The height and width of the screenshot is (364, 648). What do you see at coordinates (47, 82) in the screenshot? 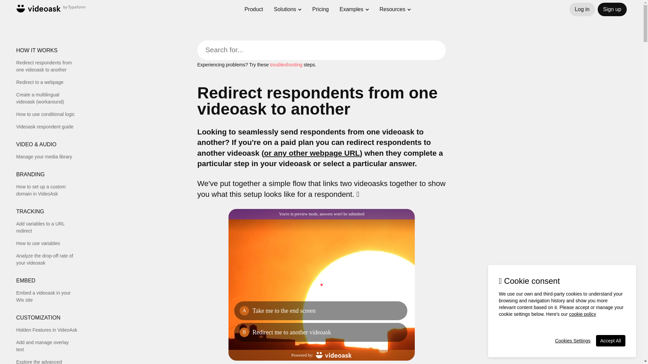
I see `Redirect to a webpage` at bounding box center [47, 82].